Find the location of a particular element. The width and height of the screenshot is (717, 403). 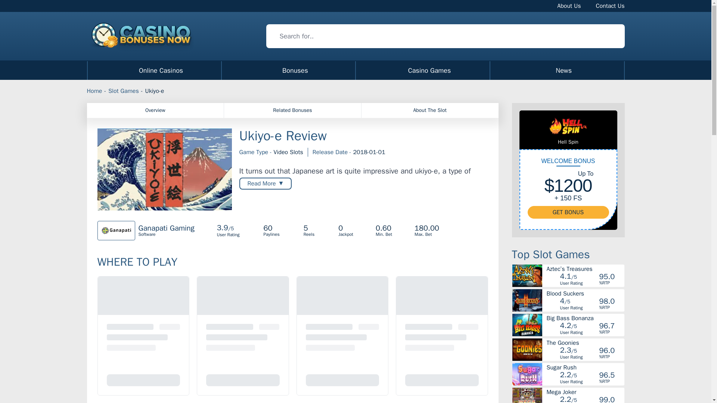

Contact Us is located at coordinates (292, 110).